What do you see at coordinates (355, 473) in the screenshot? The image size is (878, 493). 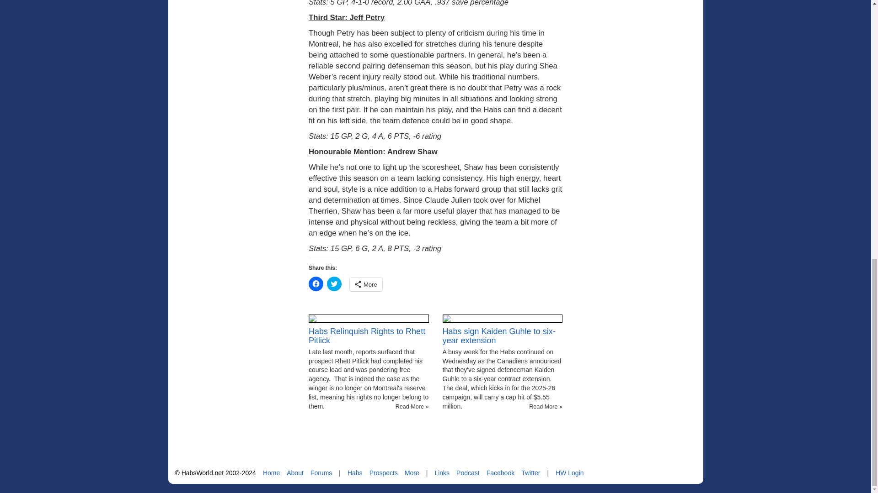 I see `Habs` at bounding box center [355, 473].